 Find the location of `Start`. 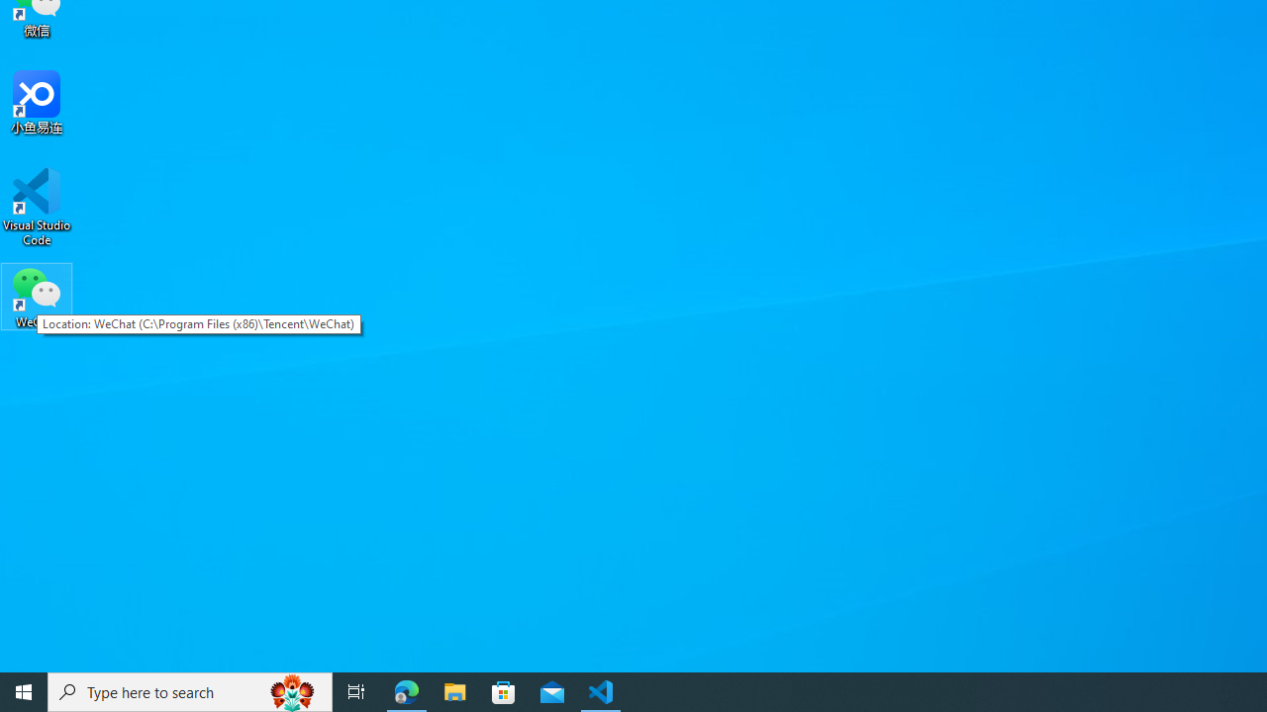

Start is located at coordinates (24, 692).